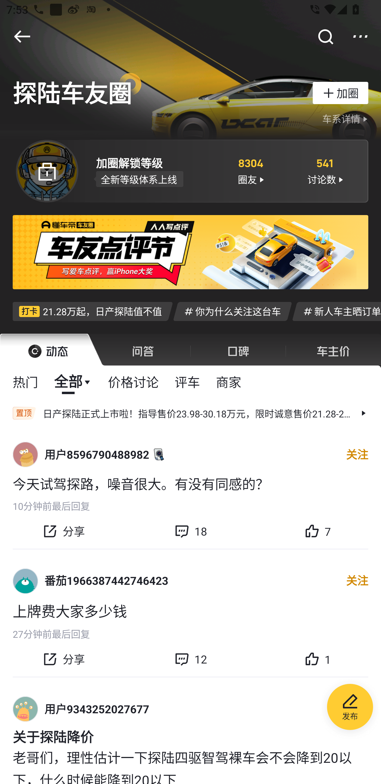  I want to click on 8304 圈友, so click(250, 171).